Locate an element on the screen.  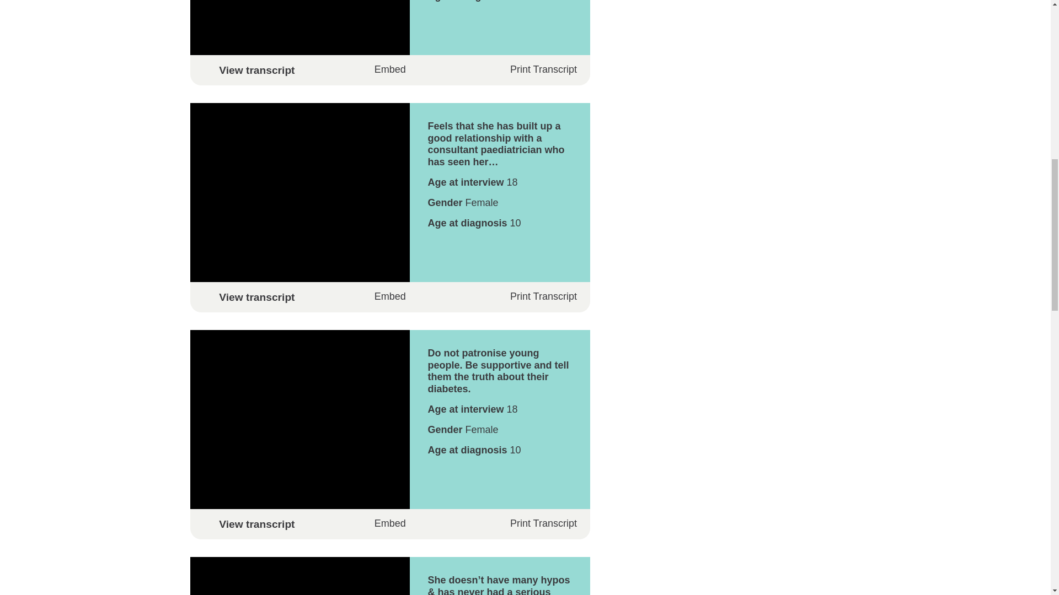
View transcript is located at coordinates (389, 297).